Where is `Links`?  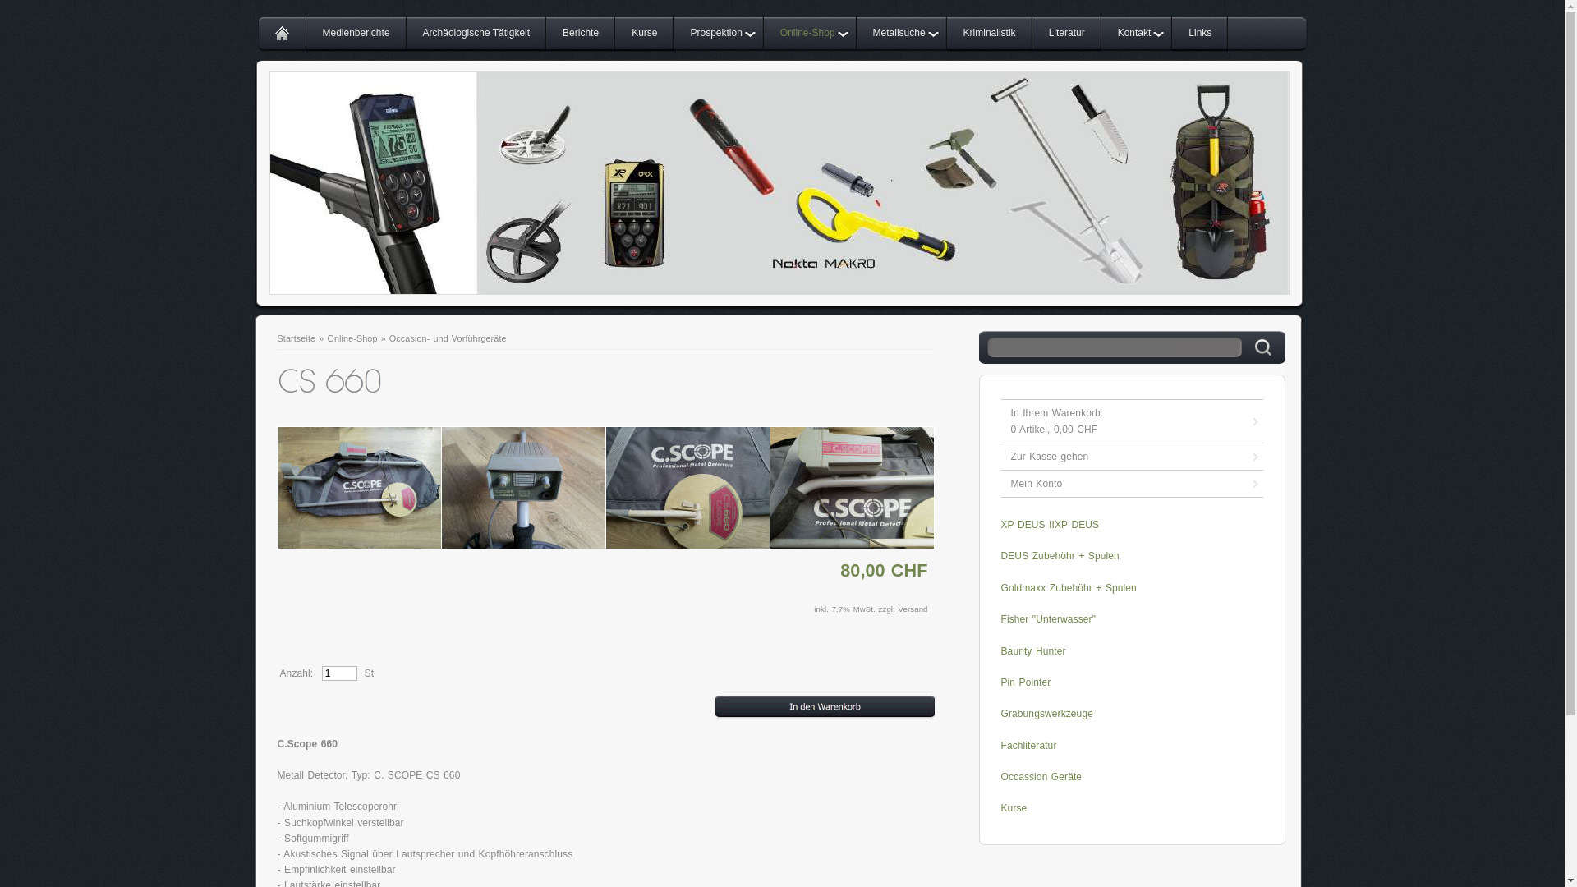 Links is located at coordinates (1200, 34).